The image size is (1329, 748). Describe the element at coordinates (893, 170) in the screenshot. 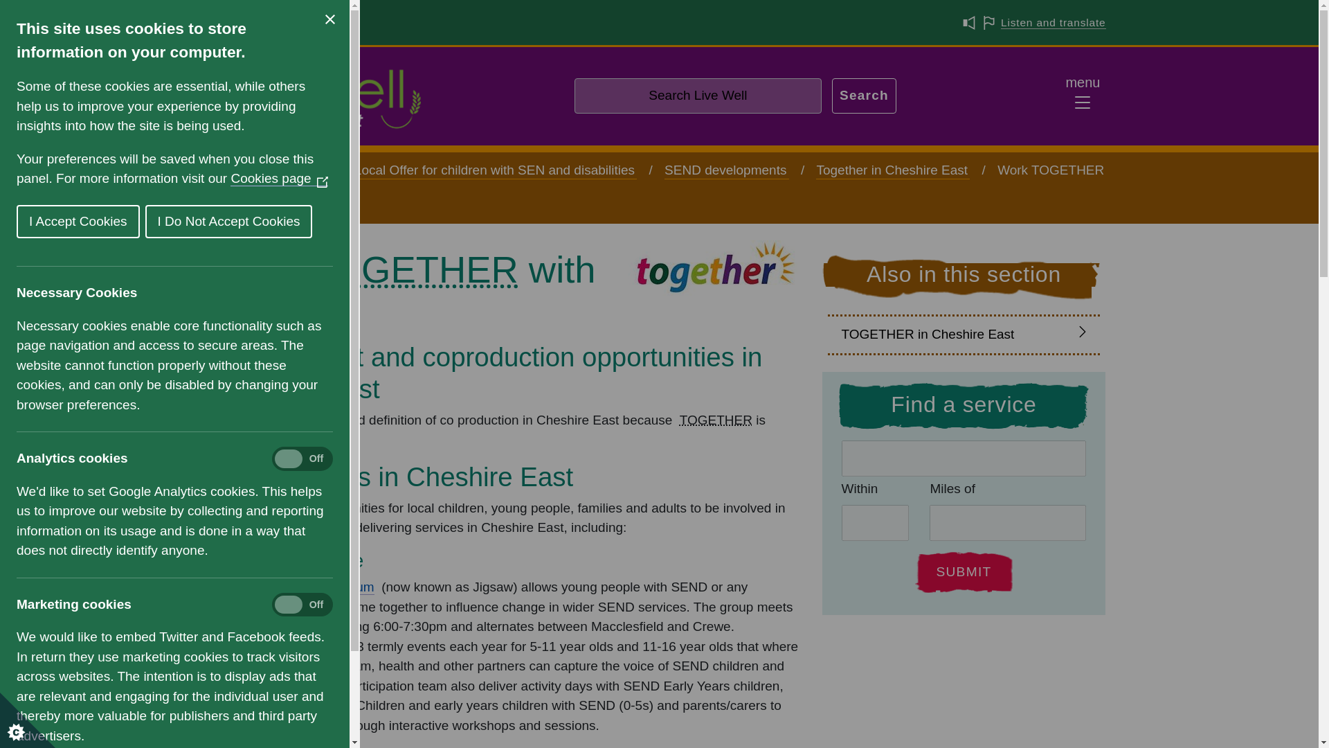

I see `Together in Cheshire East` at that location.